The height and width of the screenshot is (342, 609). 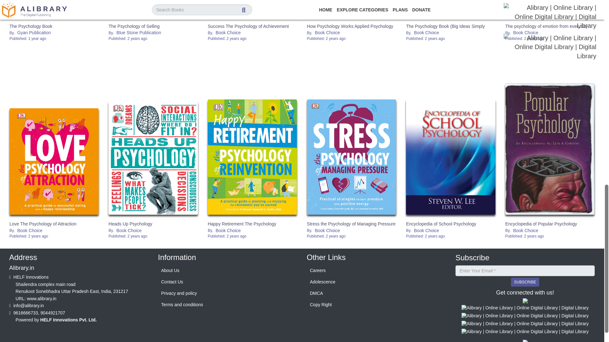 What do you see at coordinates (153, 9) in the screenshot?
I see `The Psychology of Selling` at bounding box center [153, 9].